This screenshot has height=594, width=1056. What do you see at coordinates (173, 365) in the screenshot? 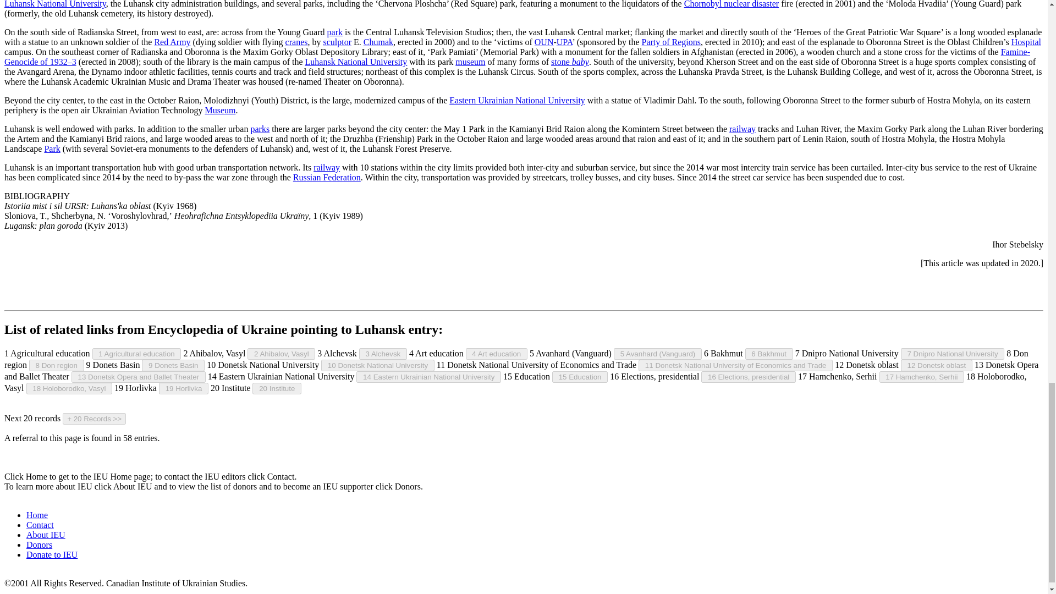
I see ` 9 Donets Basin ` at bounding box center [173, 365].